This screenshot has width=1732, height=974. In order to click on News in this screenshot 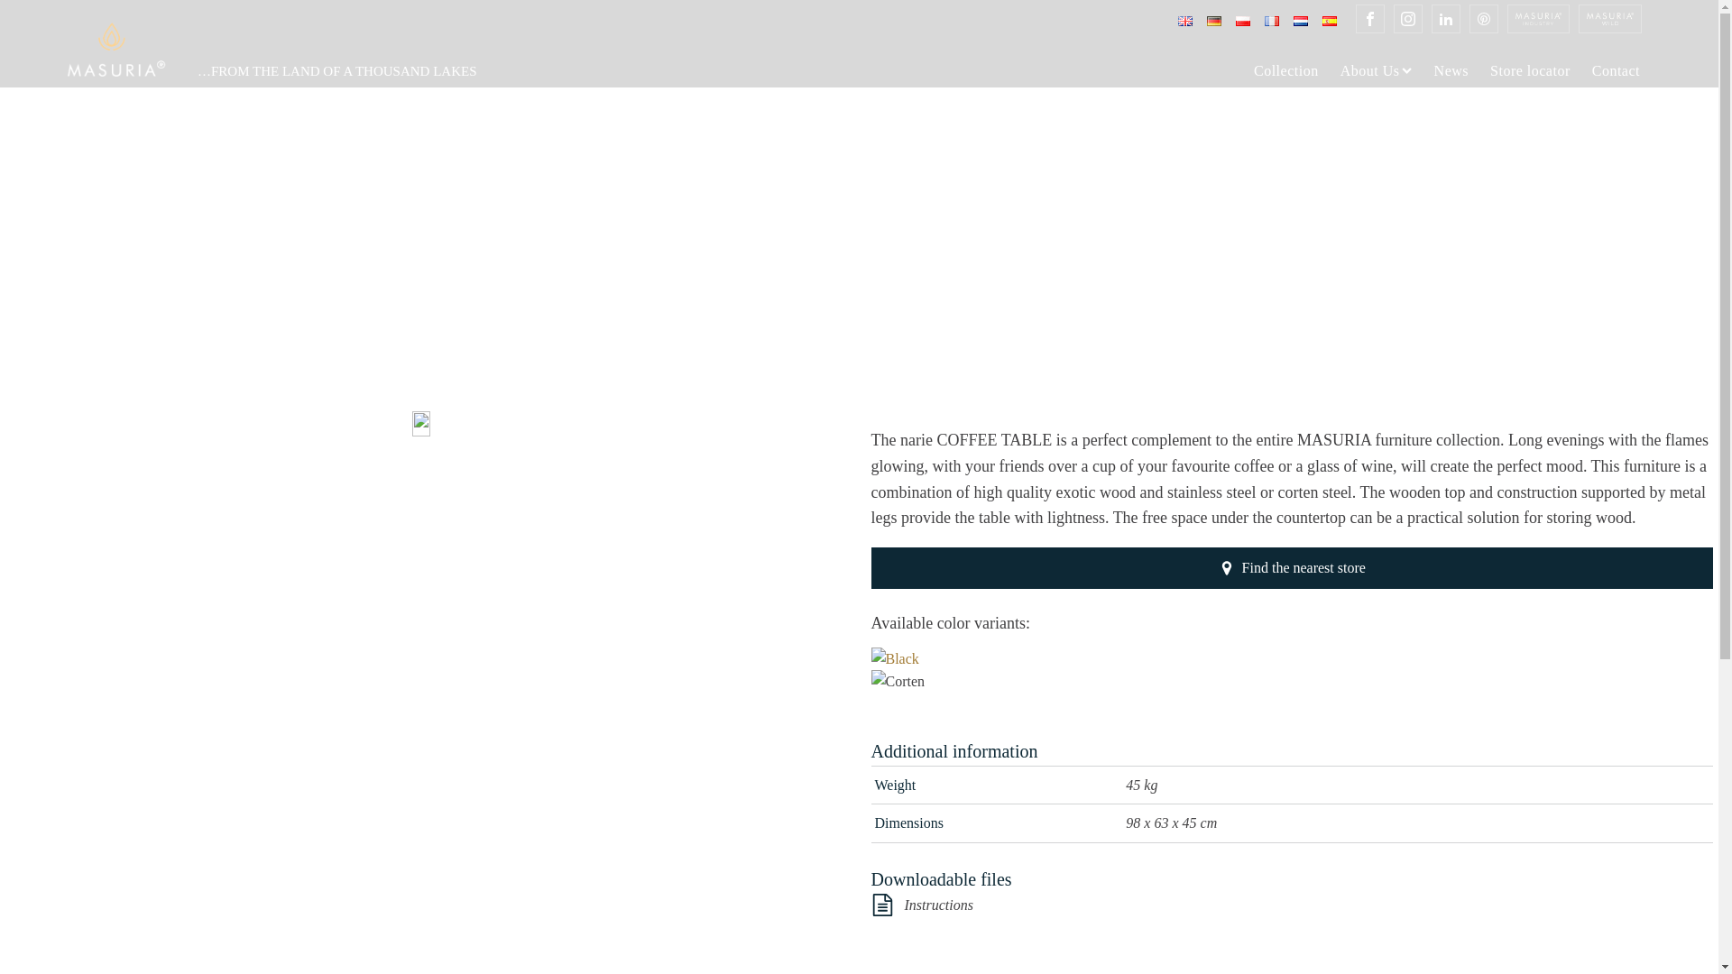, I will do `click(1451, 71)`.